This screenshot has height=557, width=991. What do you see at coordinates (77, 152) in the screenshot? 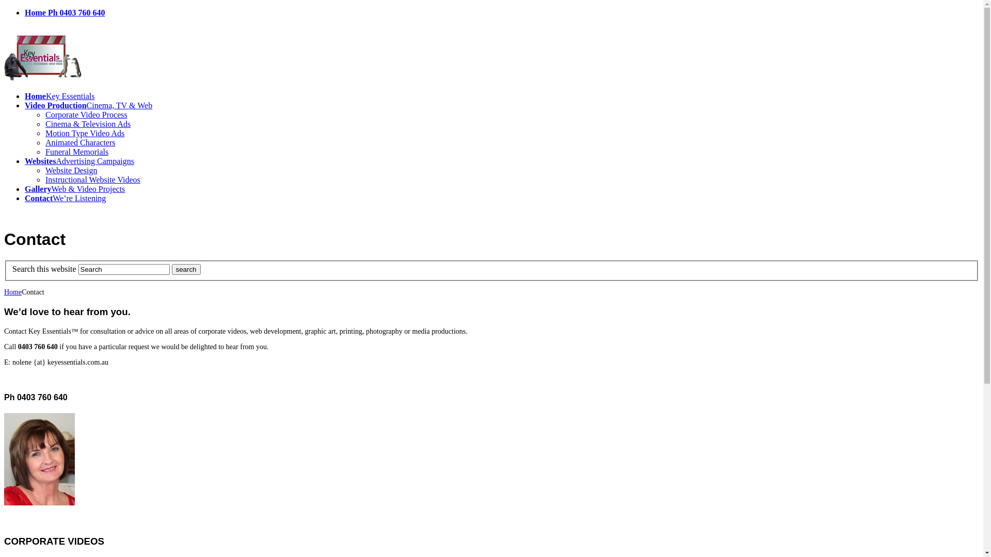
I see `Funeral Memorials` at bounding box center [77, 152].